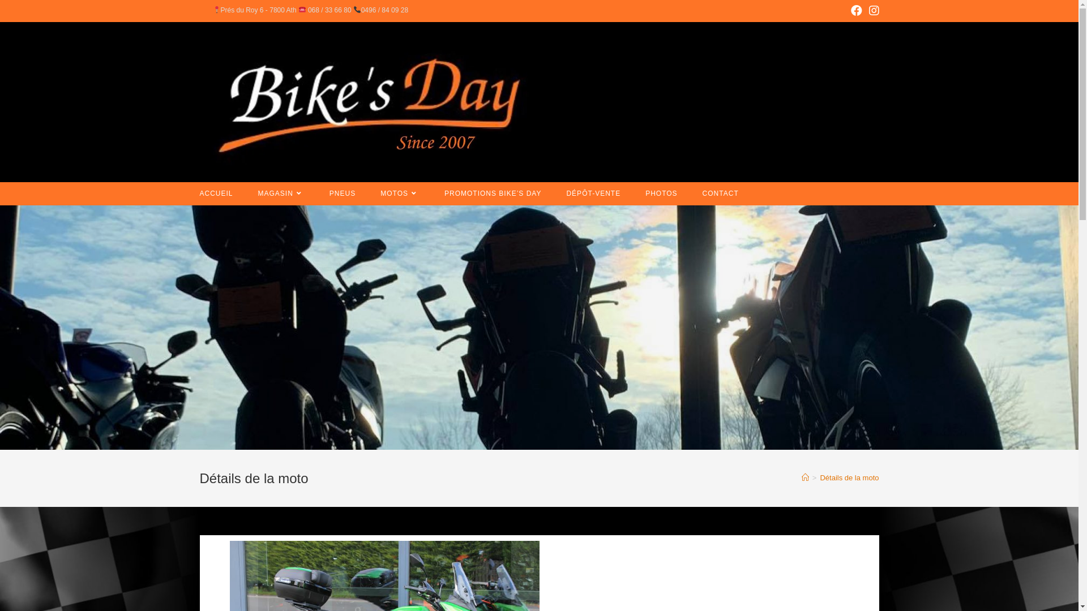 The image size is (1087, 611). Describe the element at coordinates (216, 193) in the screenshot. I see `ACCUEIL` at that location.